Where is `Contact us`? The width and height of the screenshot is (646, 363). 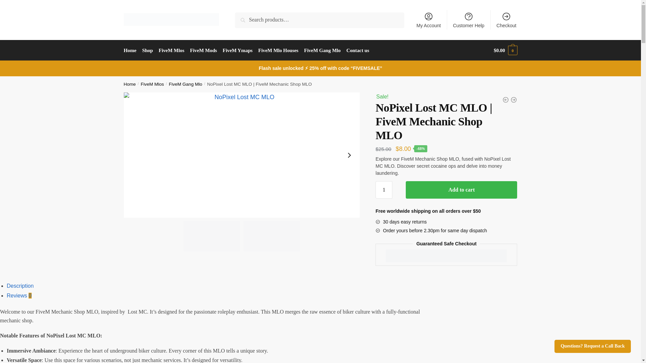
Contact us is located at coordinates (358, 50).